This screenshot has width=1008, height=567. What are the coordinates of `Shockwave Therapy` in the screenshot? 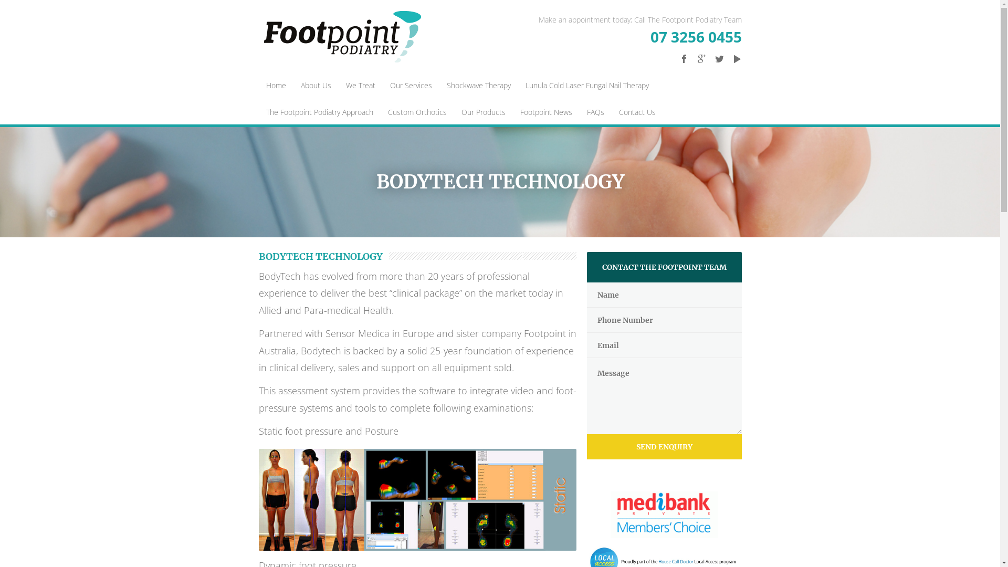 It's located at (478, 87).